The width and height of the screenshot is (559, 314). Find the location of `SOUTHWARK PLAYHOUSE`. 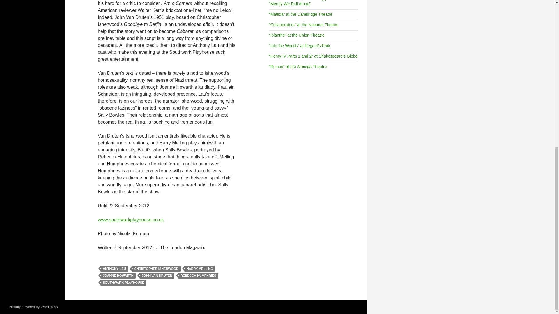

SOUTHWARK PLAYHOUSE is located at coordinates (123, 283).